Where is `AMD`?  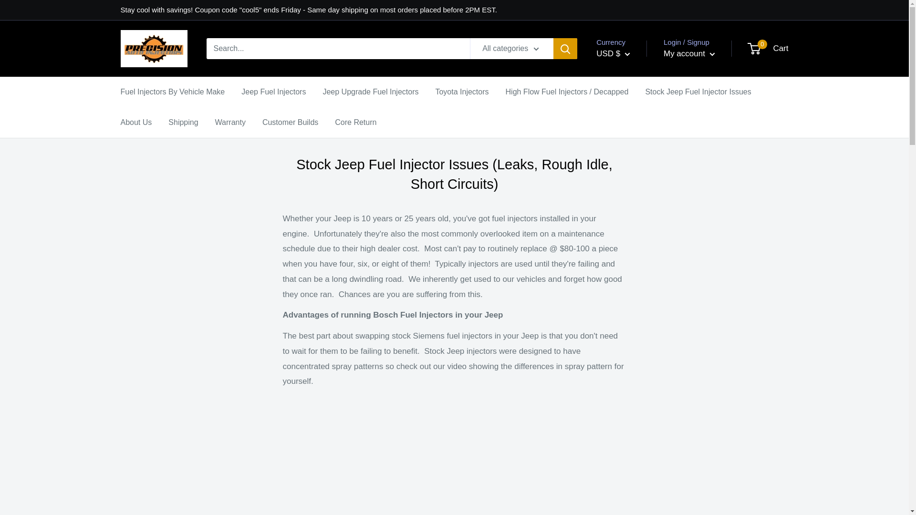 AMD is located at coordinates (628, 209).